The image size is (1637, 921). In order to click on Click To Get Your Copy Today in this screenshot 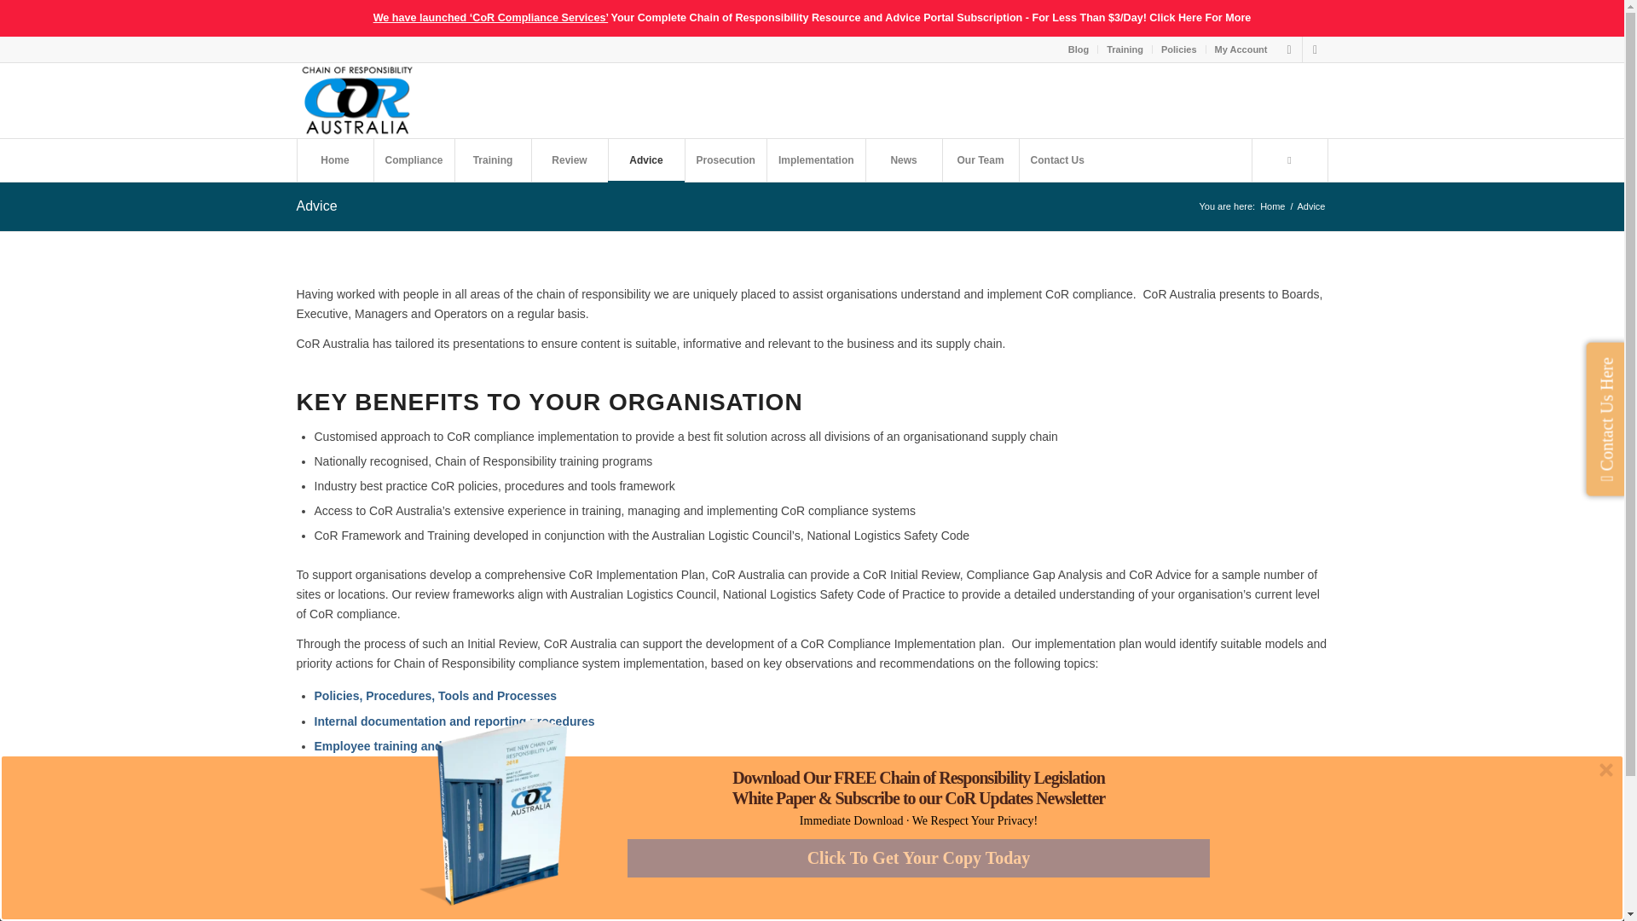, I will do `click(917, 858)`.